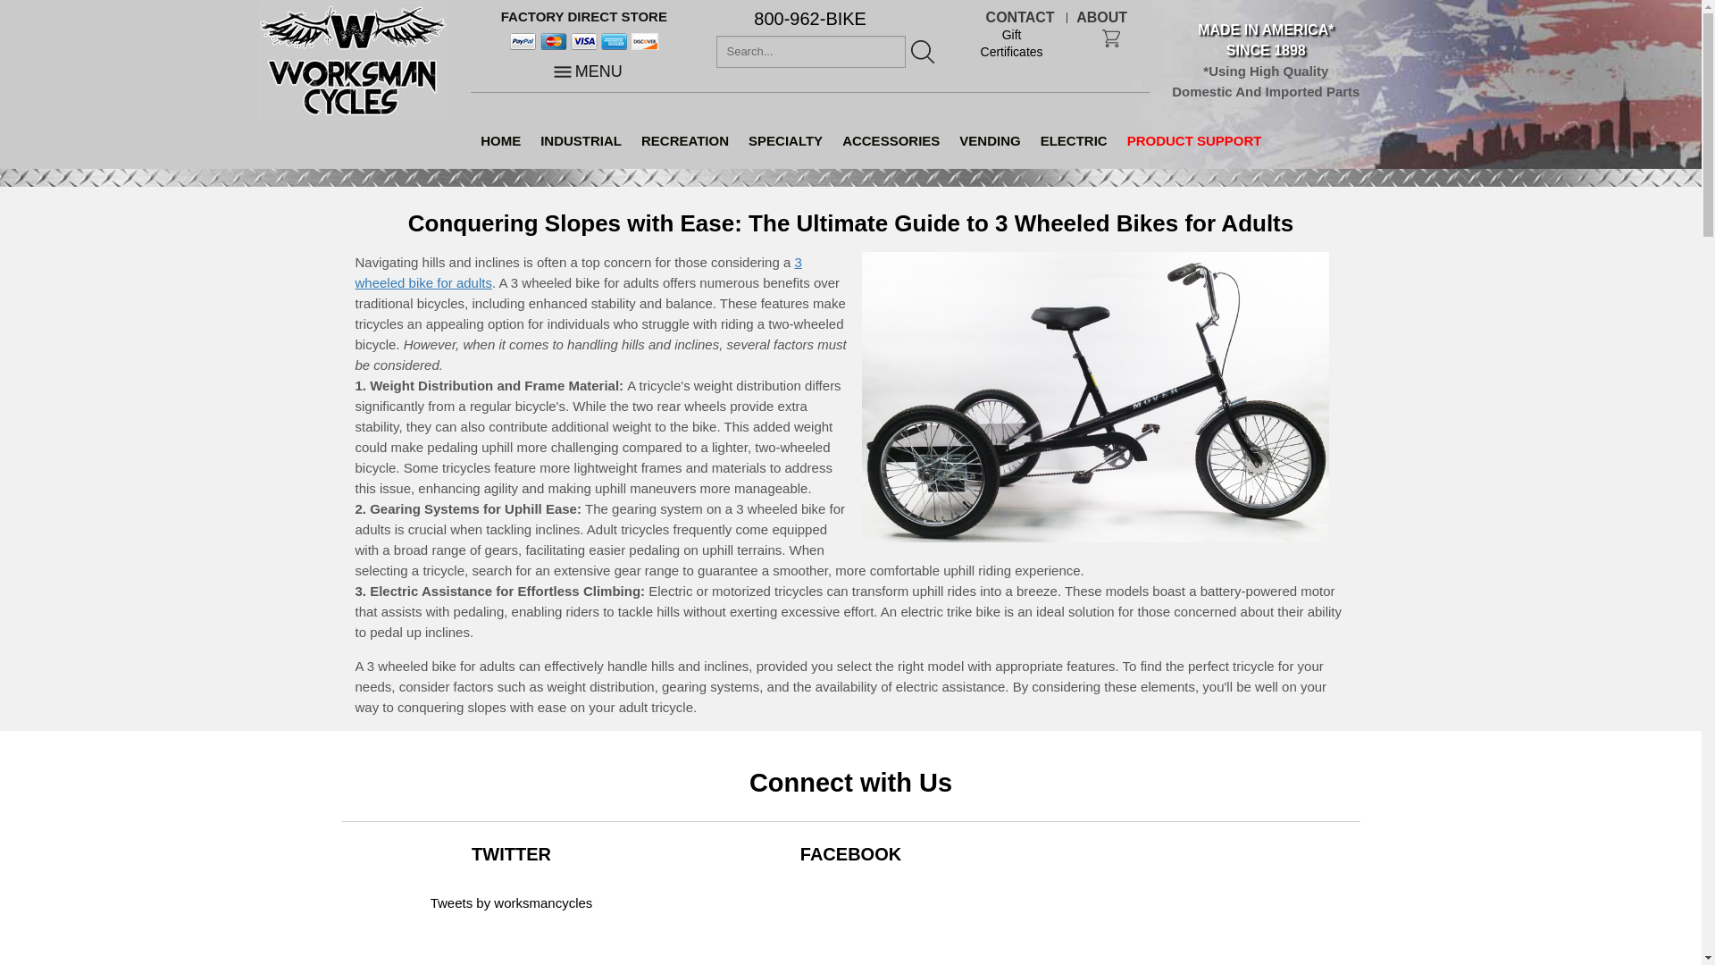 The width and height of the screenshot is (1715, 965). What do you see at coordinates (811, 51) in the screenshot?
I see `Search...` at bounding box center [811, 51].